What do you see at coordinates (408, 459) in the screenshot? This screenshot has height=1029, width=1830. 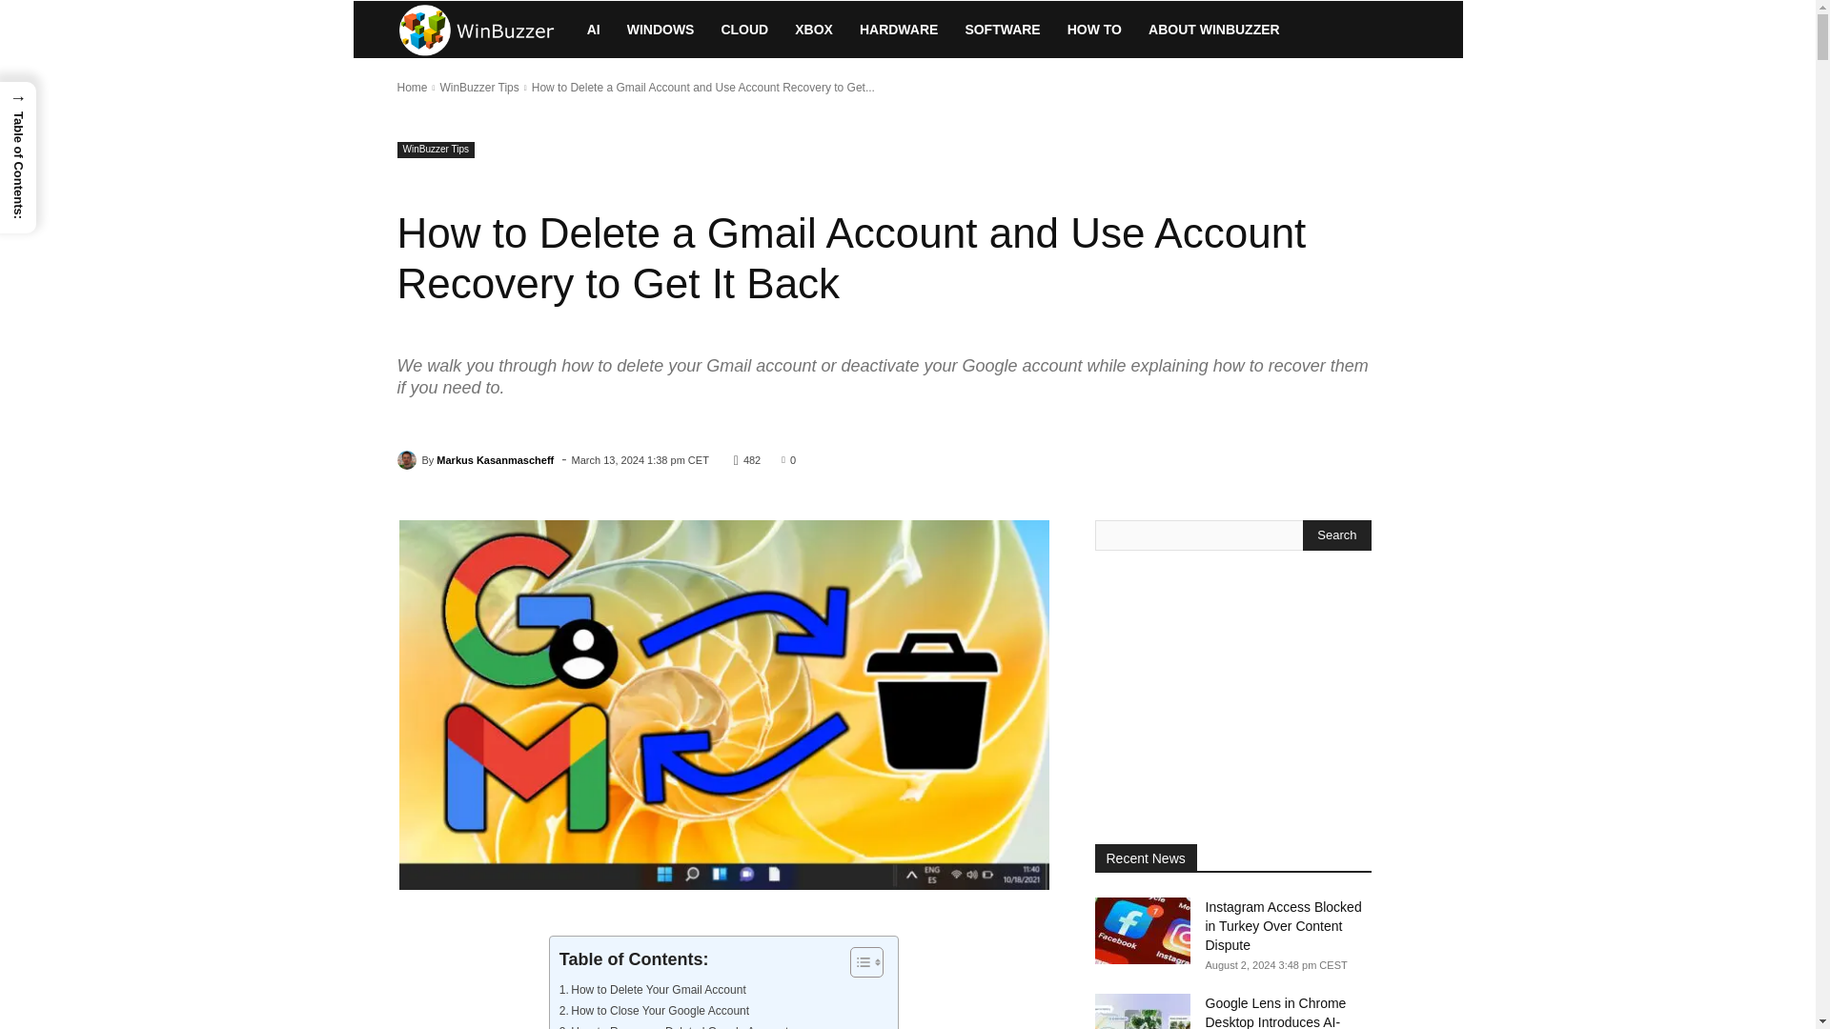 I see `Markus Kasanmascheff` at bounding box center [408, 459].